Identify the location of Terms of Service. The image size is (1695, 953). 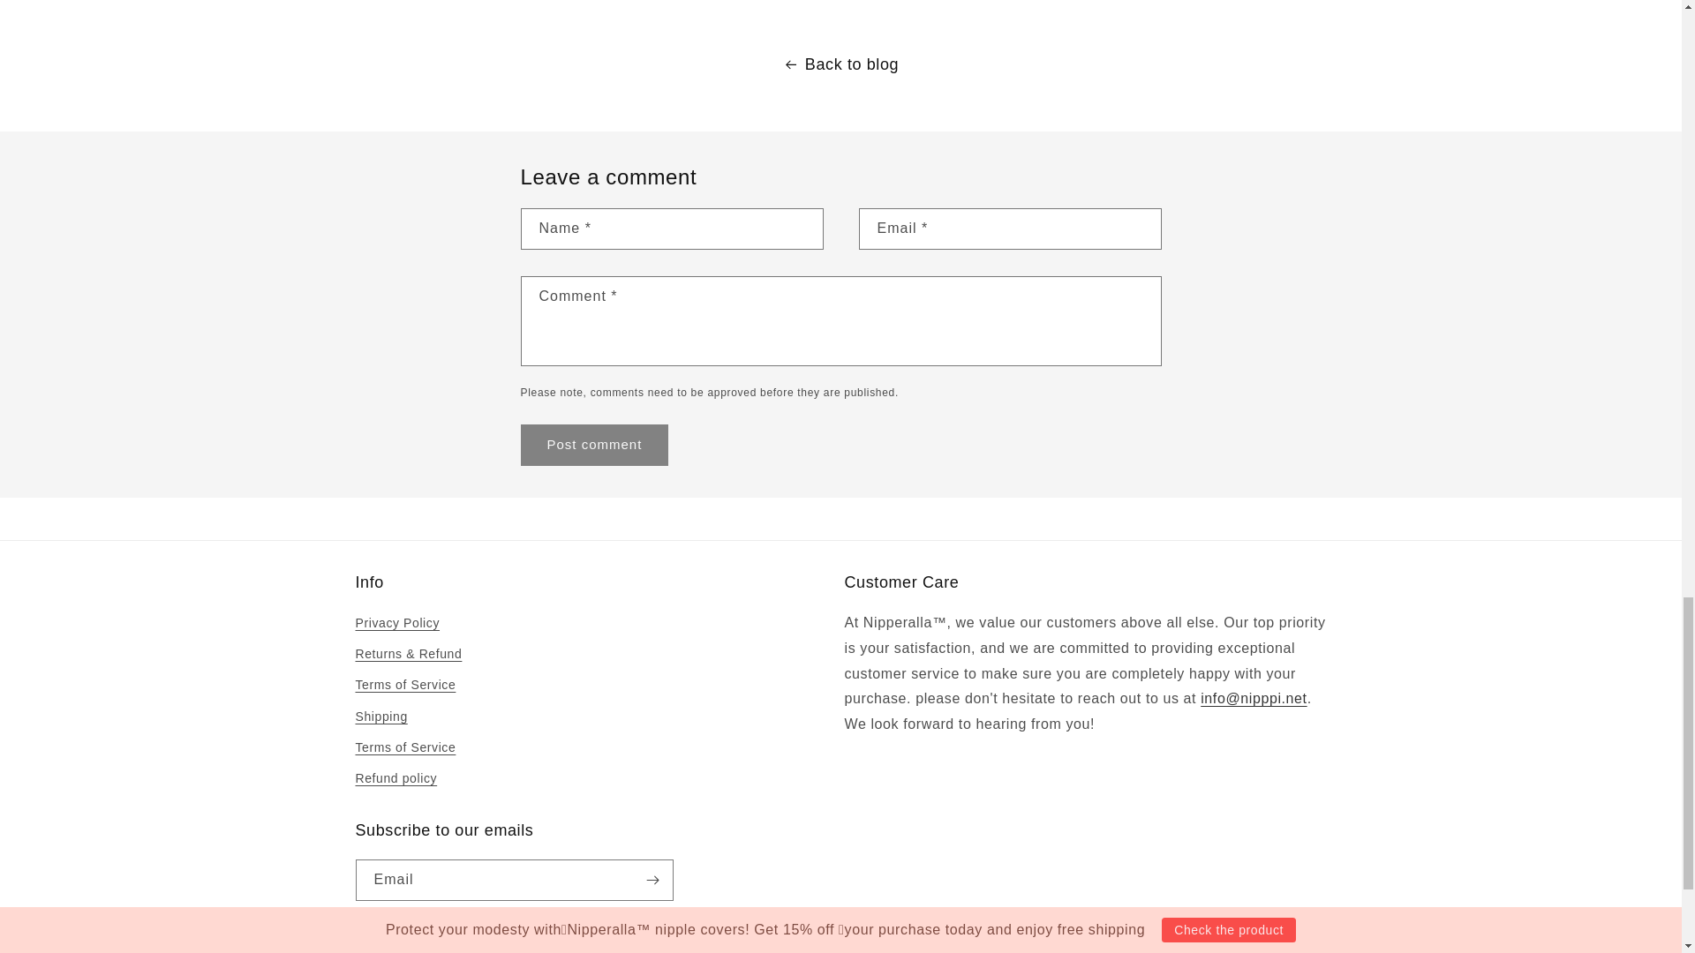
(404, 748).